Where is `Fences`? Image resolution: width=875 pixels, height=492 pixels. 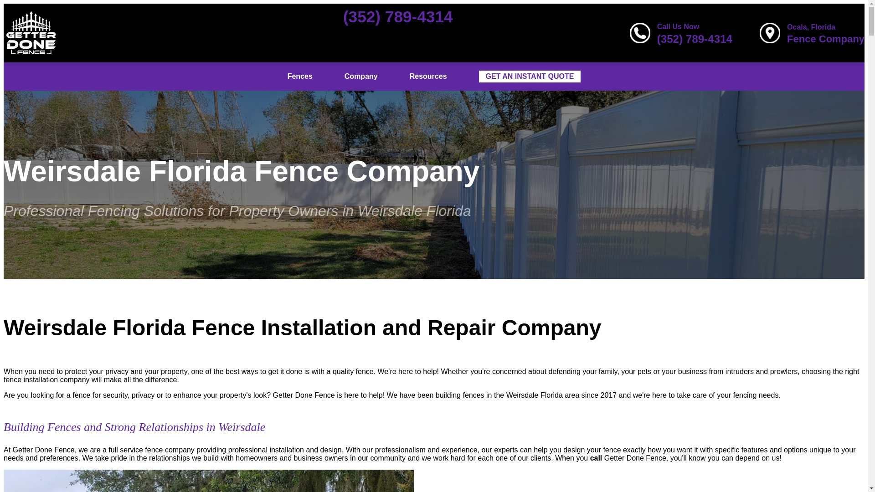
Fences is located at coordinates (300, 77).